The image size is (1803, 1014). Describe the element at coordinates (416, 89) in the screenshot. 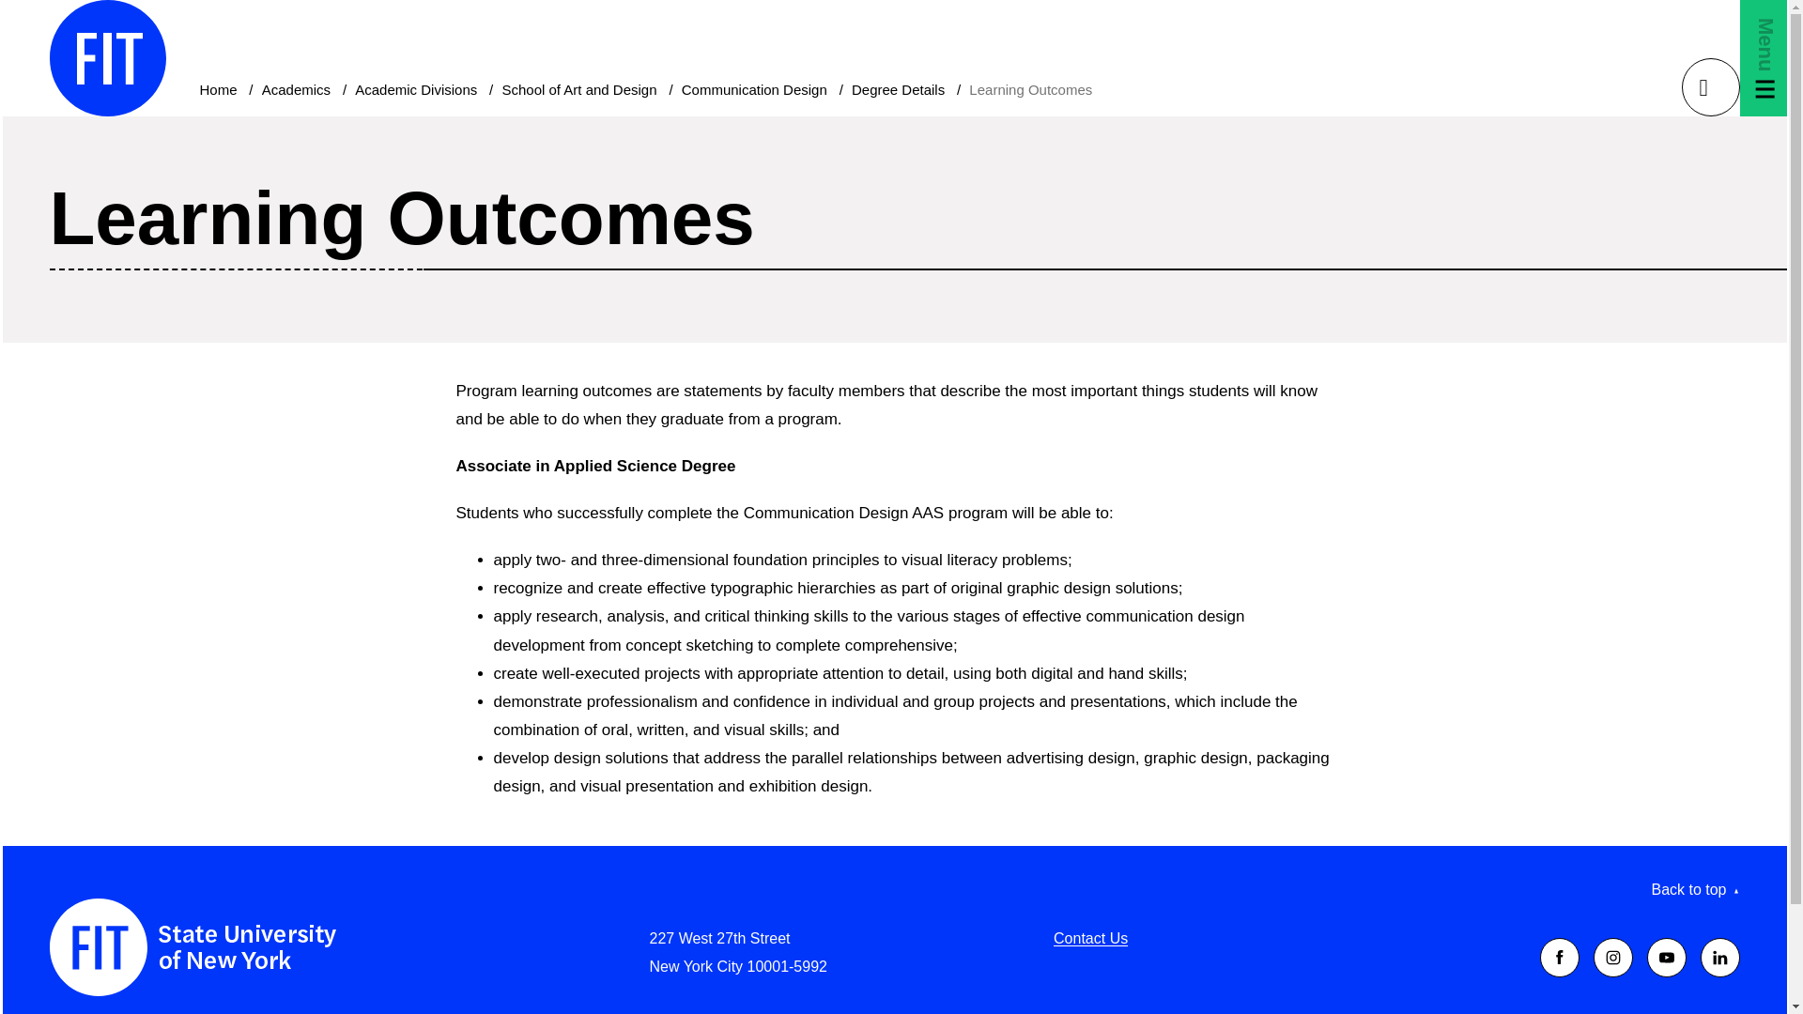

I see `Academic Divisions` at that location.